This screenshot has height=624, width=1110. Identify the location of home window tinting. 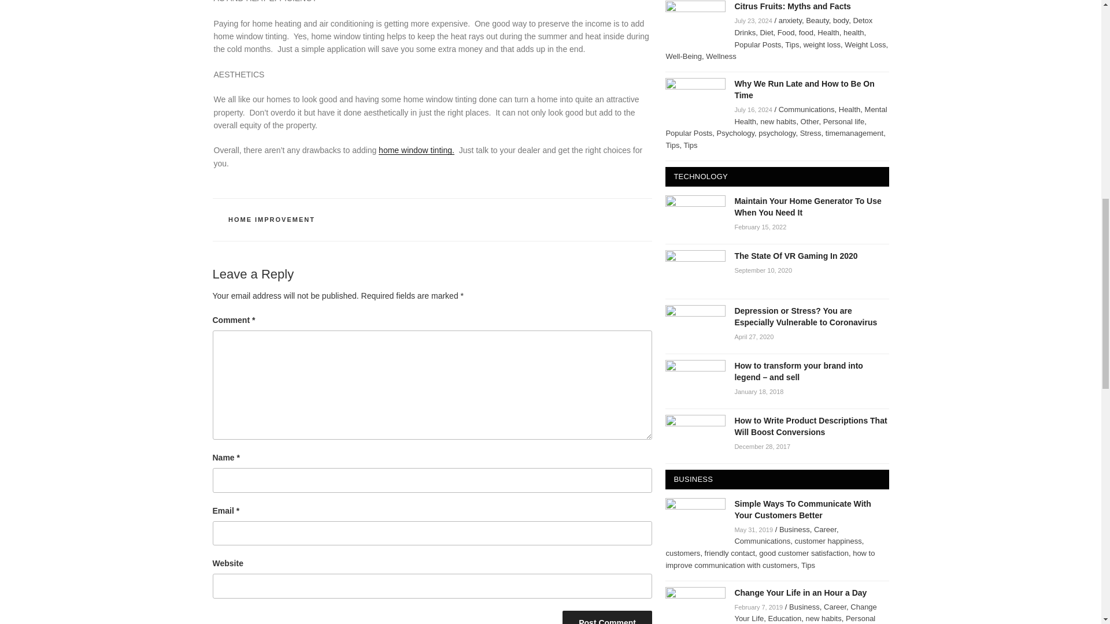
(416, 150).